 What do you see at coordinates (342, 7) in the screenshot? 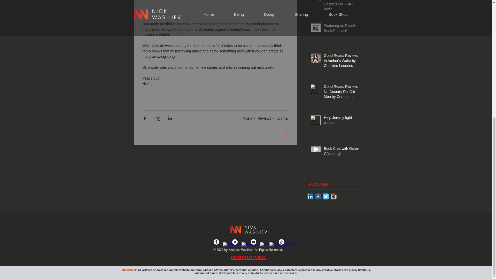
I see `So was the 13th Doctor's era THAT bad?` at bounding box center [342, 7].